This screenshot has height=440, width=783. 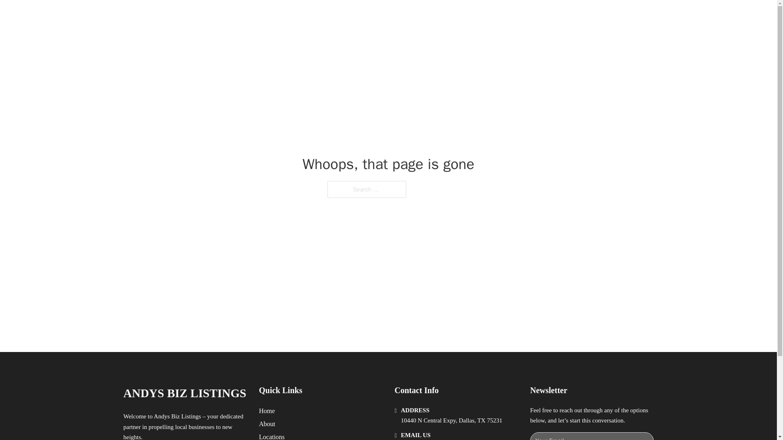 I want to click on Locations, so click(x=272, y=436).